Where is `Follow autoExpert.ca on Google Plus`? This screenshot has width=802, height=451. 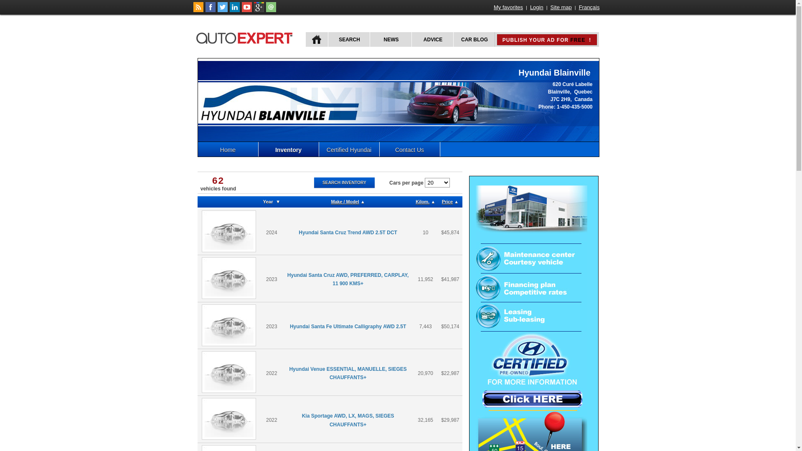
Follow autoExpert.ca on Google Plus is located at coordinates (259, 10).